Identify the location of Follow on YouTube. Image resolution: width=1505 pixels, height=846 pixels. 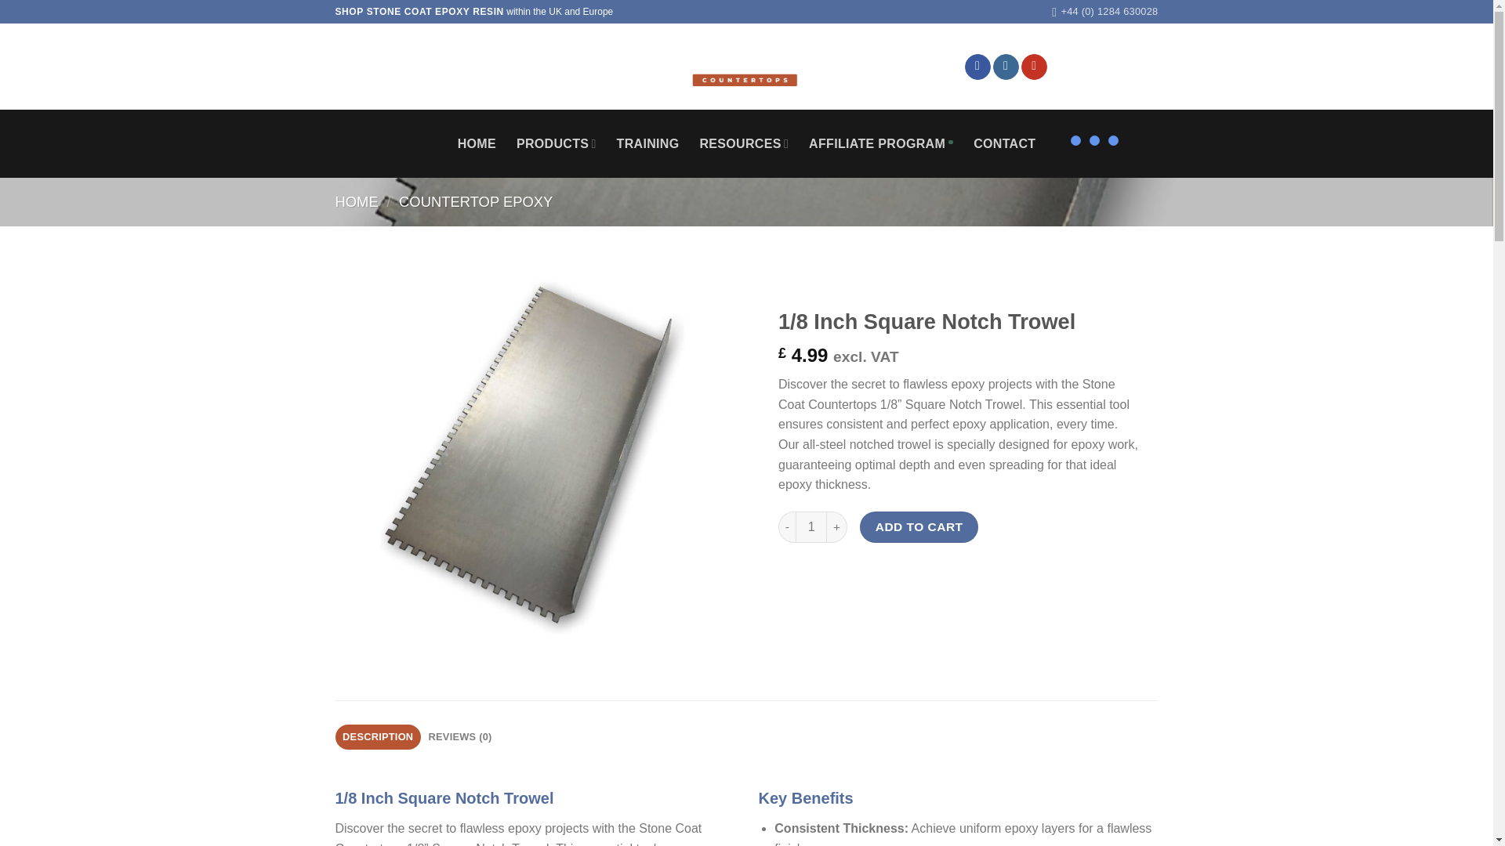
(1035, 67).